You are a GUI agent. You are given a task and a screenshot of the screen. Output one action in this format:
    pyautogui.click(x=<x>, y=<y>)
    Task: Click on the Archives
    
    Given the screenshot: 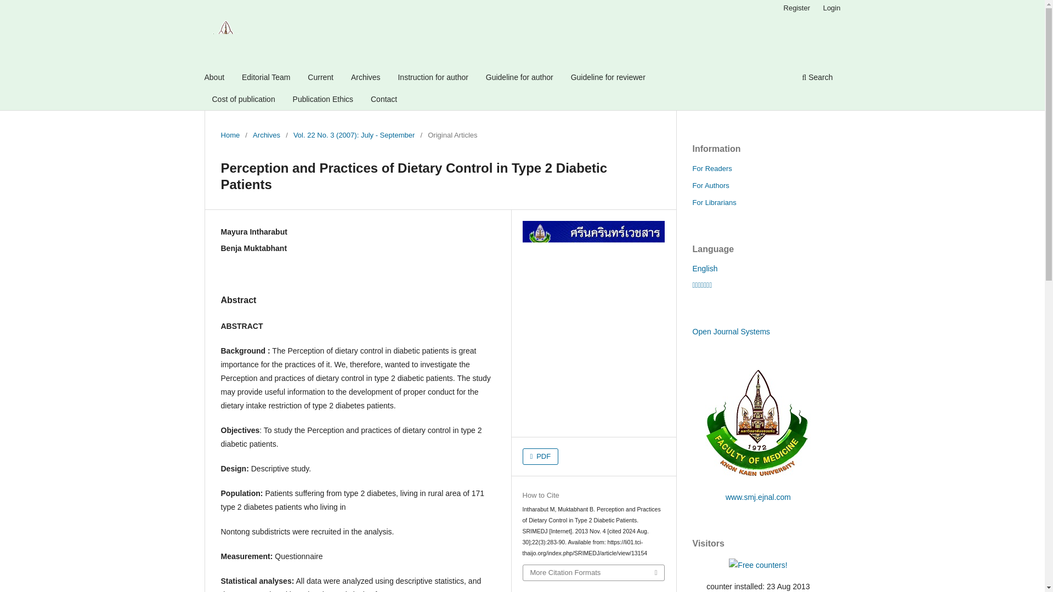 What is the action you would take?
    pyautogui.click(x=266, y=135)
    